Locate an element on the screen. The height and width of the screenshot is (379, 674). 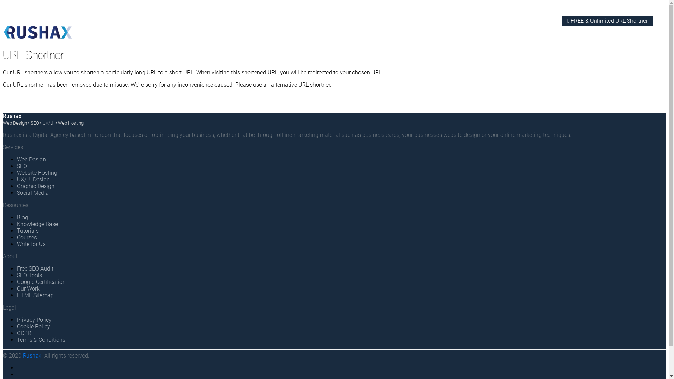
Cookie Policy is located at coordinates (34, 326).